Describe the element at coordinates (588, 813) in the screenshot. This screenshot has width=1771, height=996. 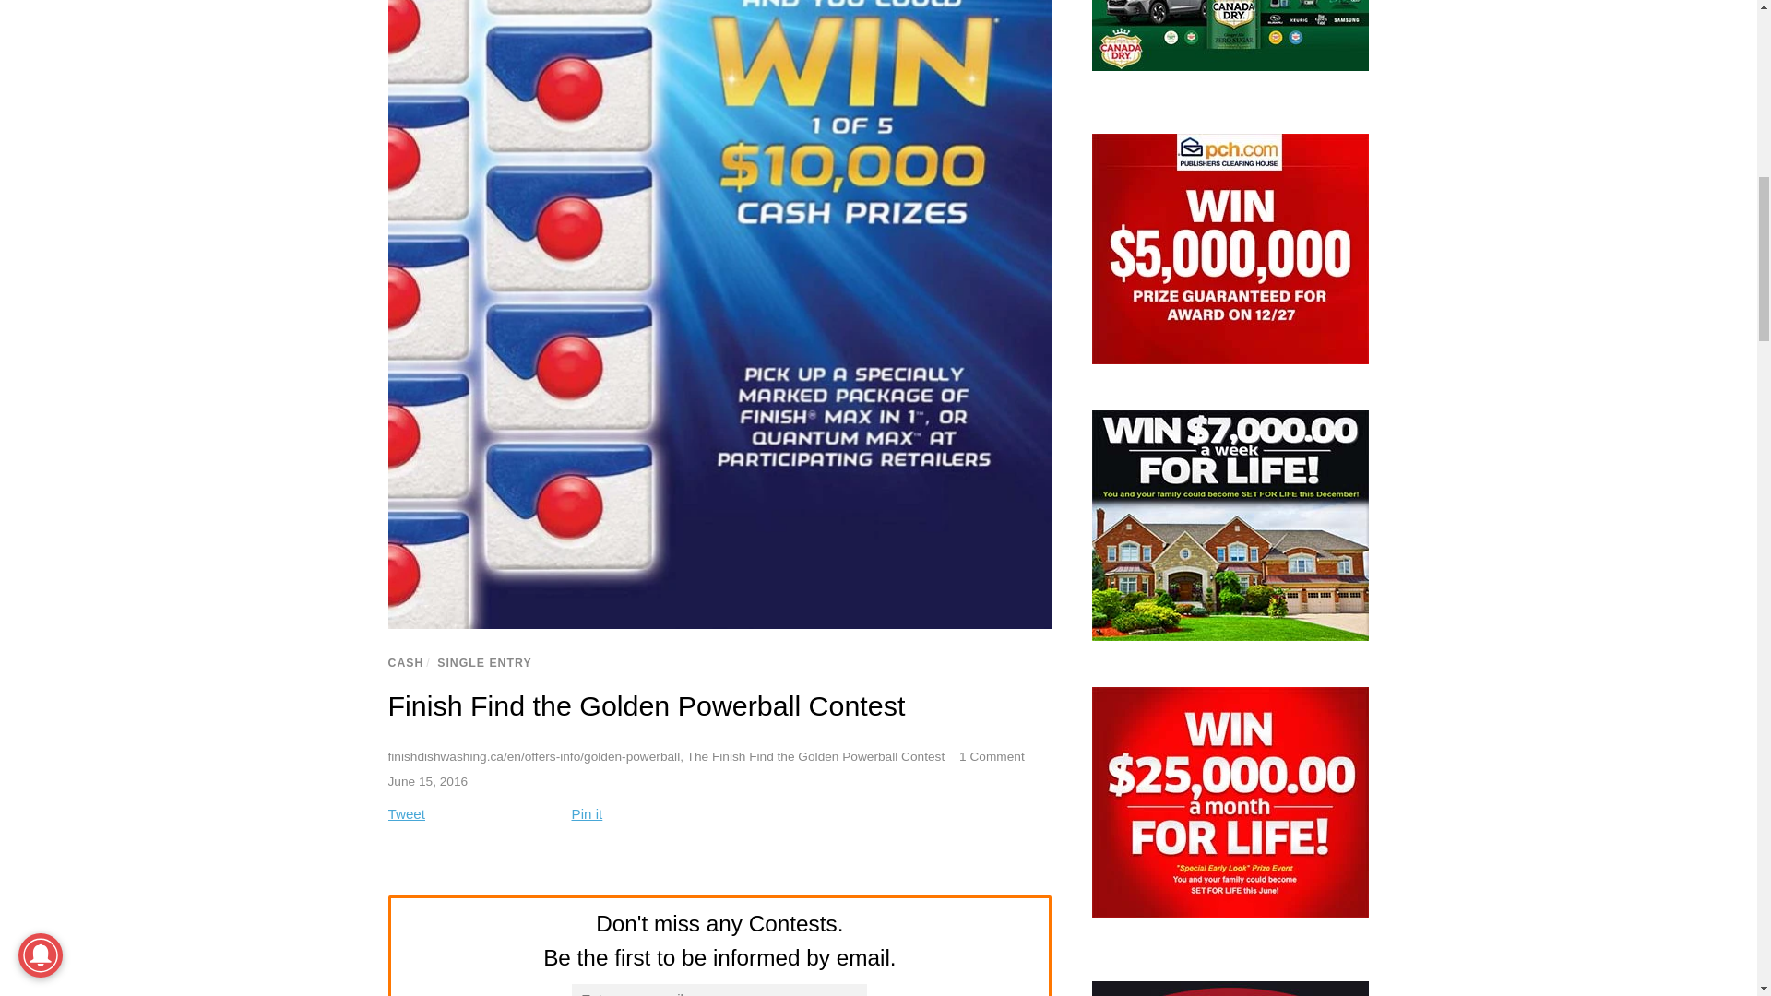
I see `Pin it` at that location.